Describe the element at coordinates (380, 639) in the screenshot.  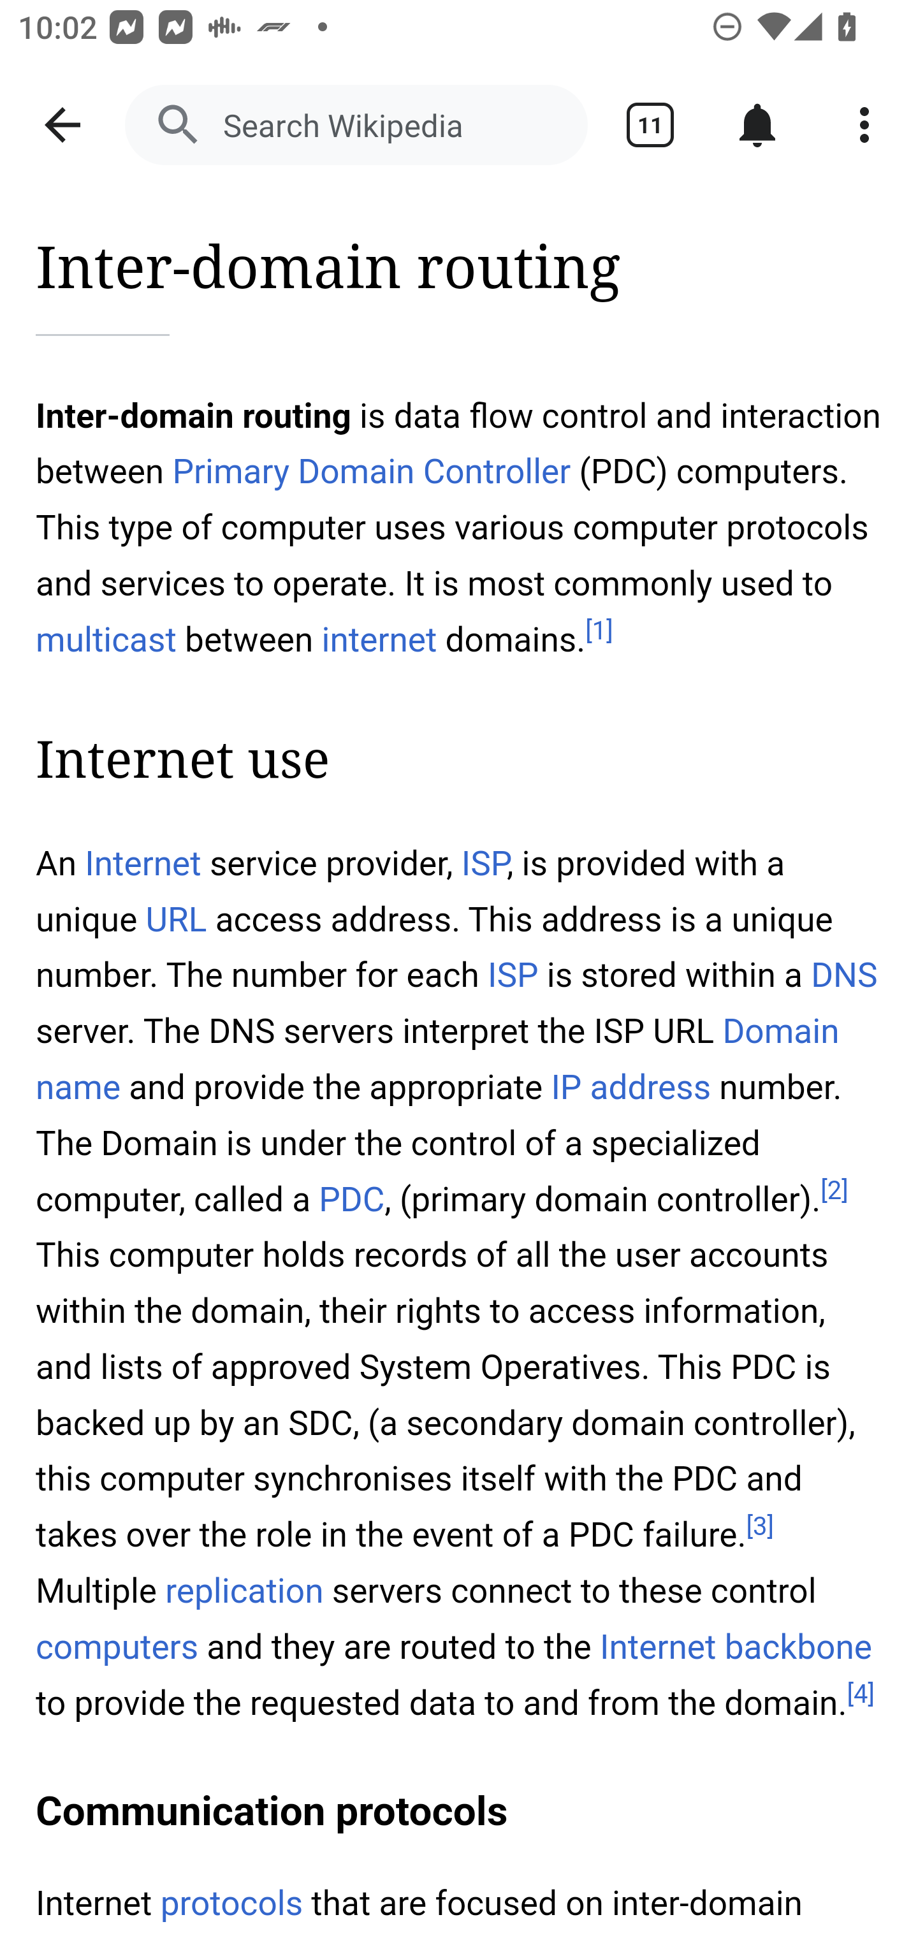
I see `internet` at that location.